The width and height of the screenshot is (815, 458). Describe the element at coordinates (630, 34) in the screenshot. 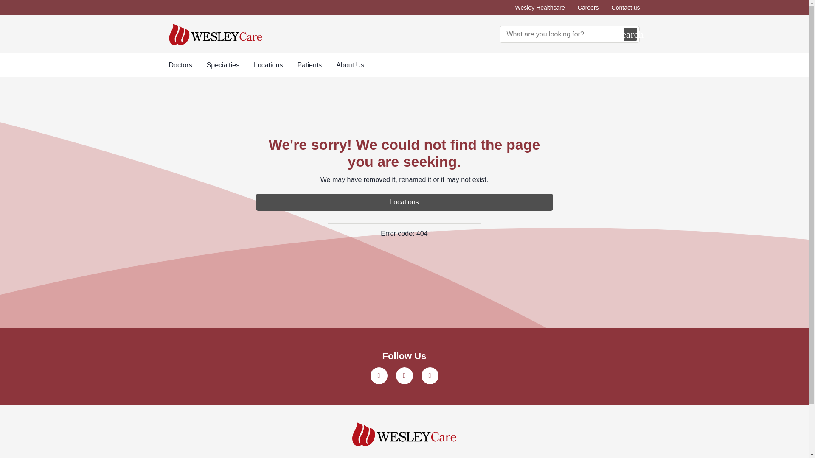

I see `search` at that location.